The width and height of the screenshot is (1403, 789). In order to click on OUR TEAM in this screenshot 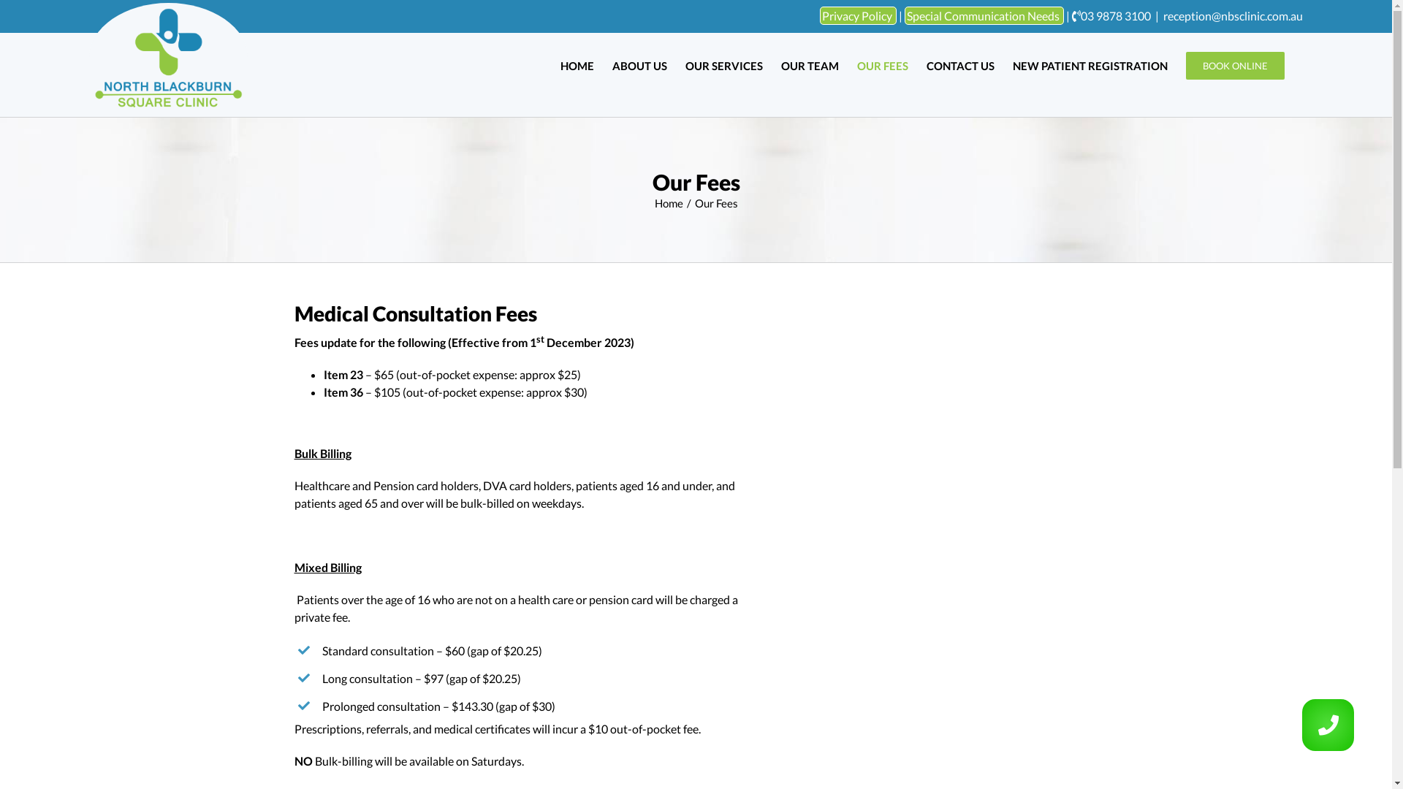, I will do `click(810, 66)`.